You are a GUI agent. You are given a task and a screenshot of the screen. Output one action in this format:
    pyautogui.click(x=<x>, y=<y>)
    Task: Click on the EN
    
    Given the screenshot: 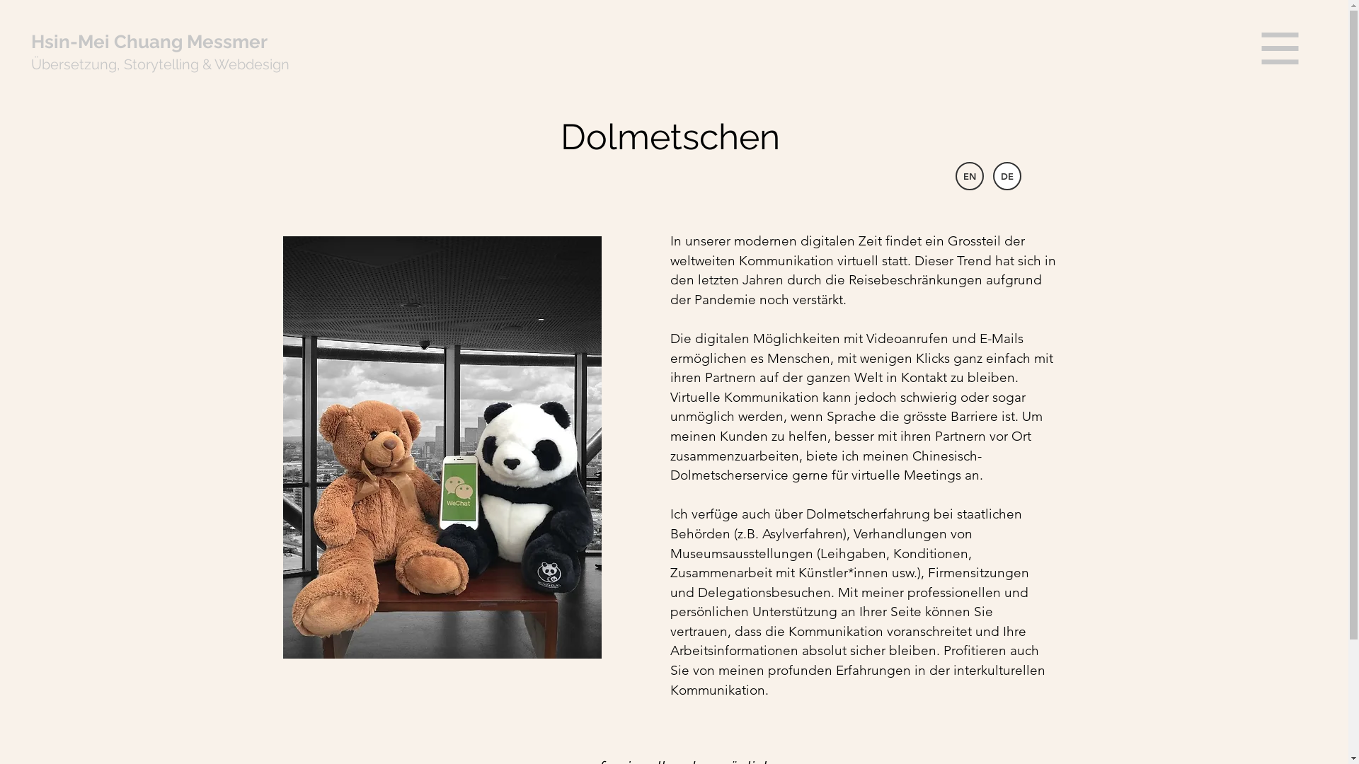 What is the action you would take?
    pyautogui.click(x=970, y=176)
    